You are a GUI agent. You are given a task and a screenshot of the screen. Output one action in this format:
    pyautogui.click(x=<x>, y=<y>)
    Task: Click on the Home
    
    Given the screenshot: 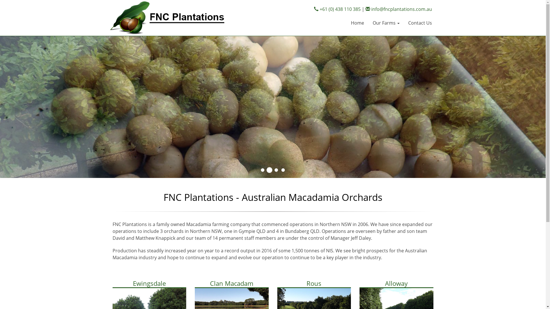 What is the action you would take?
    pyautogui.click(x=357, y=23)
    